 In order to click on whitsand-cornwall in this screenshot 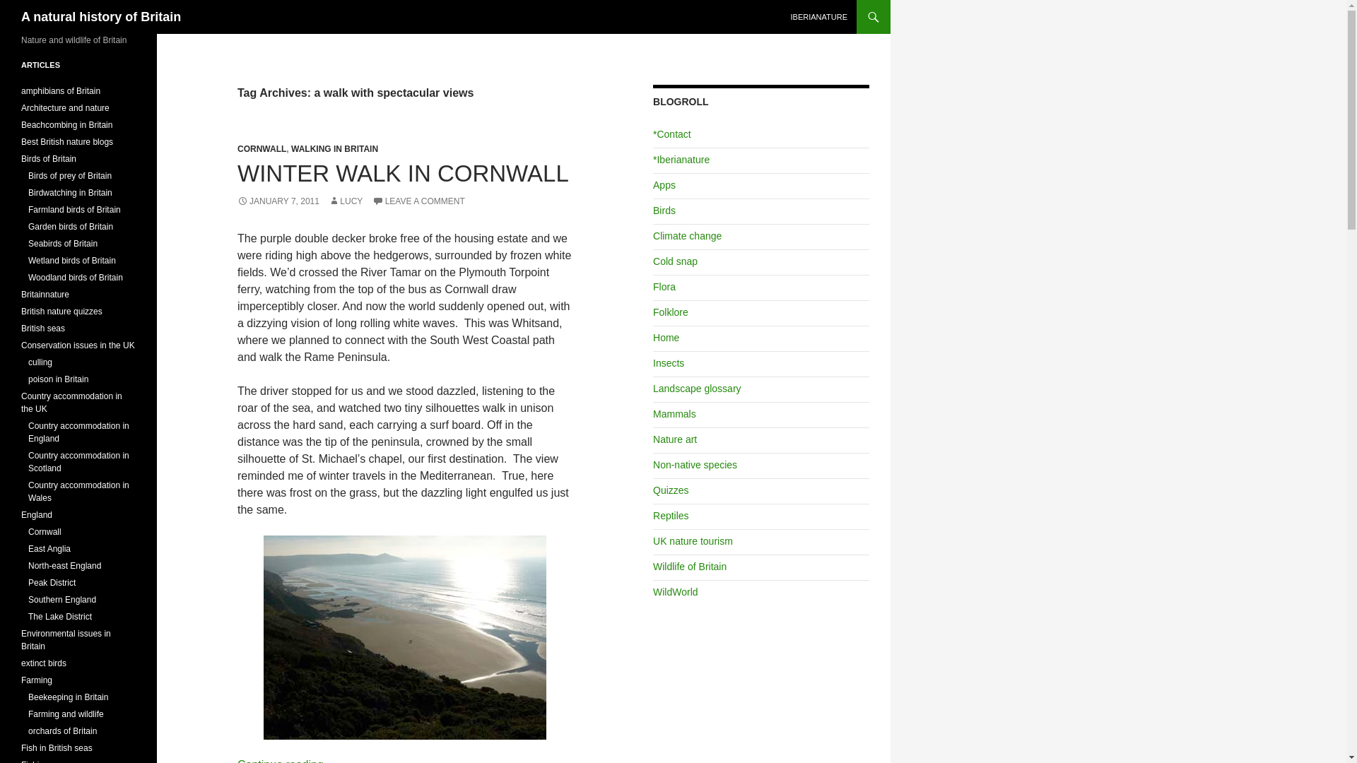, I will do `click(404, 637)`.